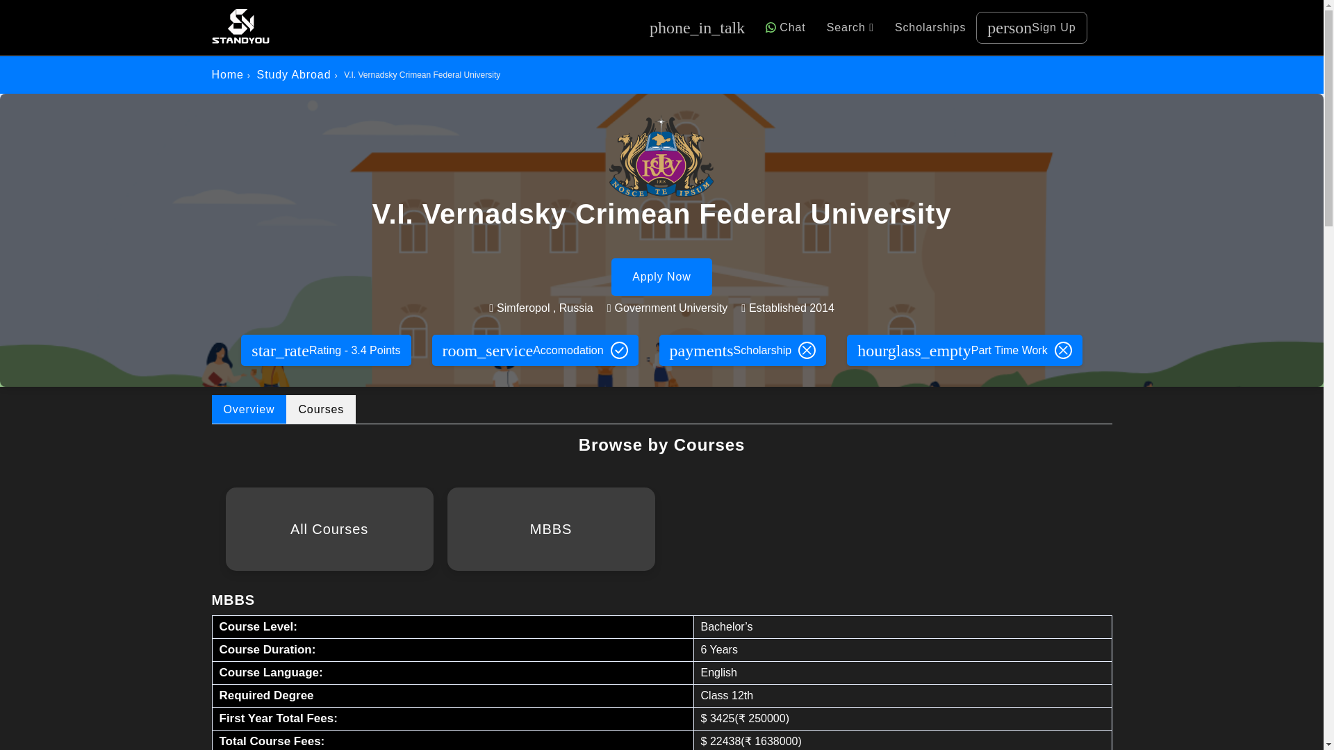  Describe the element at coordinates (850, 28) in the screenshot. I see `Search` at that location.